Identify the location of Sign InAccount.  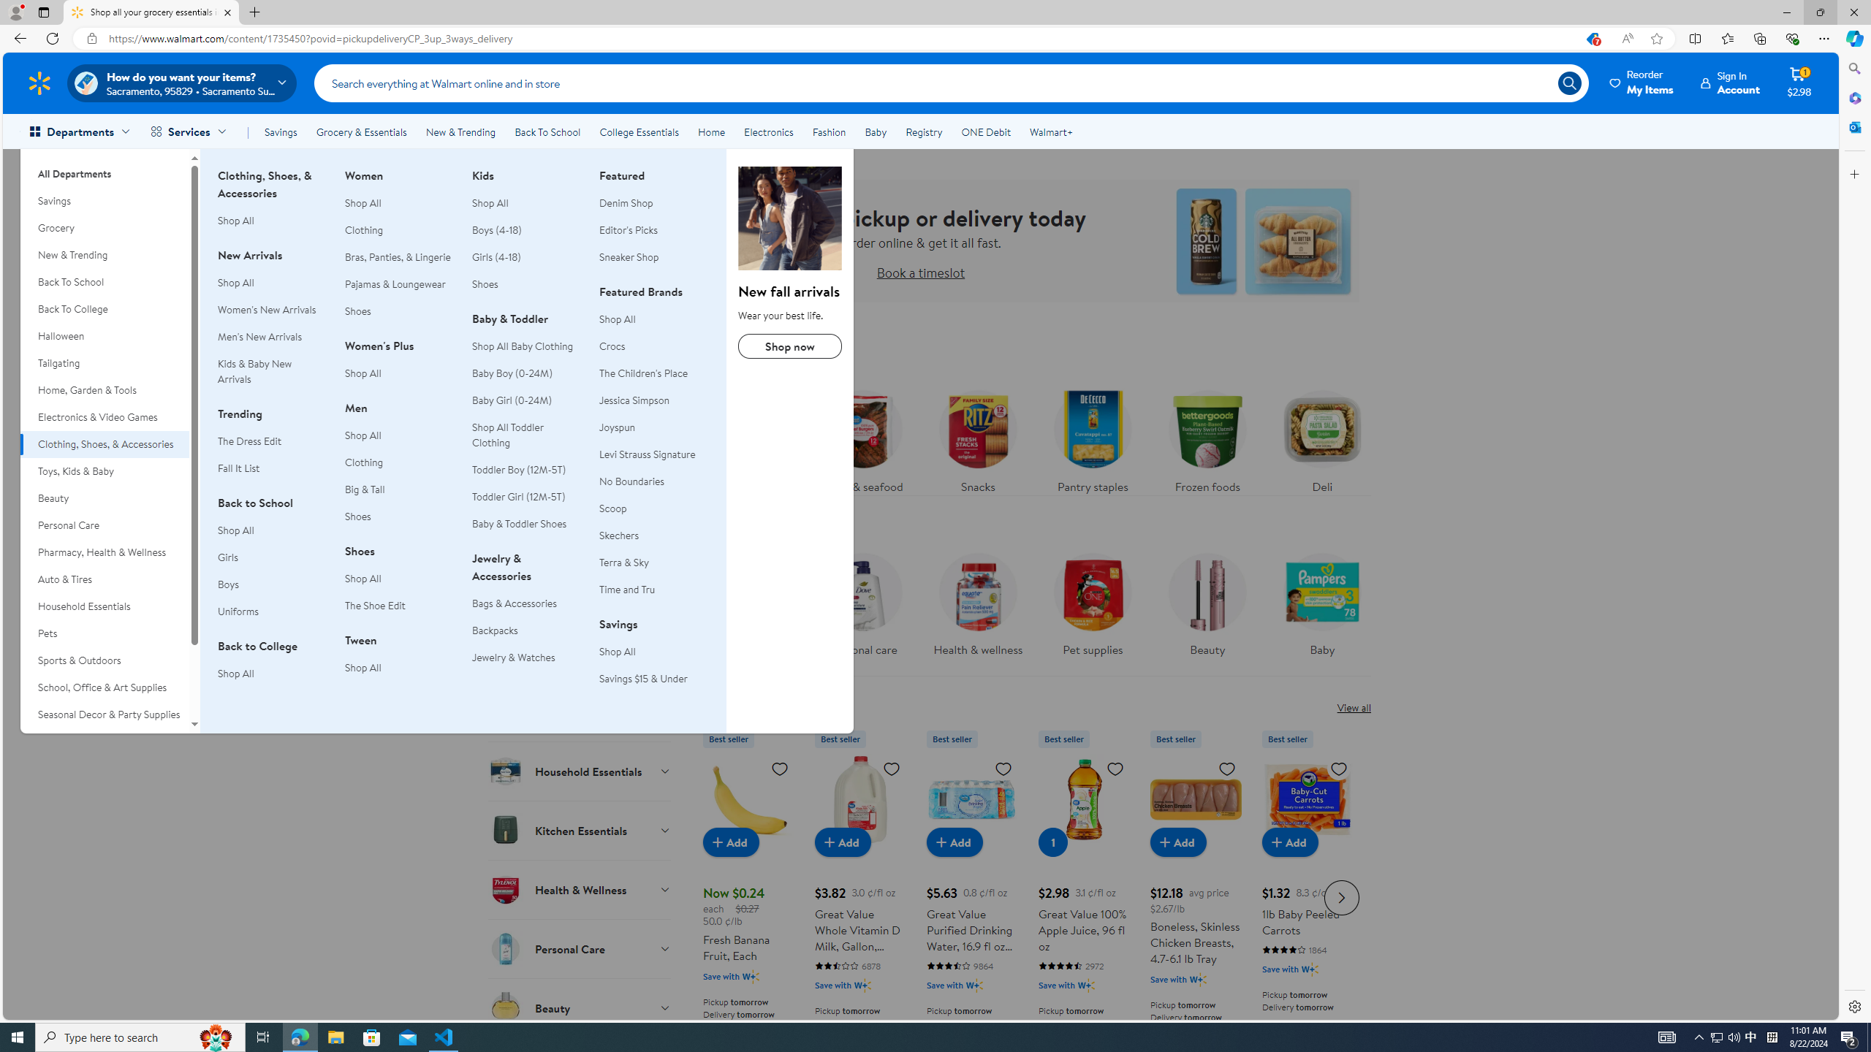
(1731, 83).